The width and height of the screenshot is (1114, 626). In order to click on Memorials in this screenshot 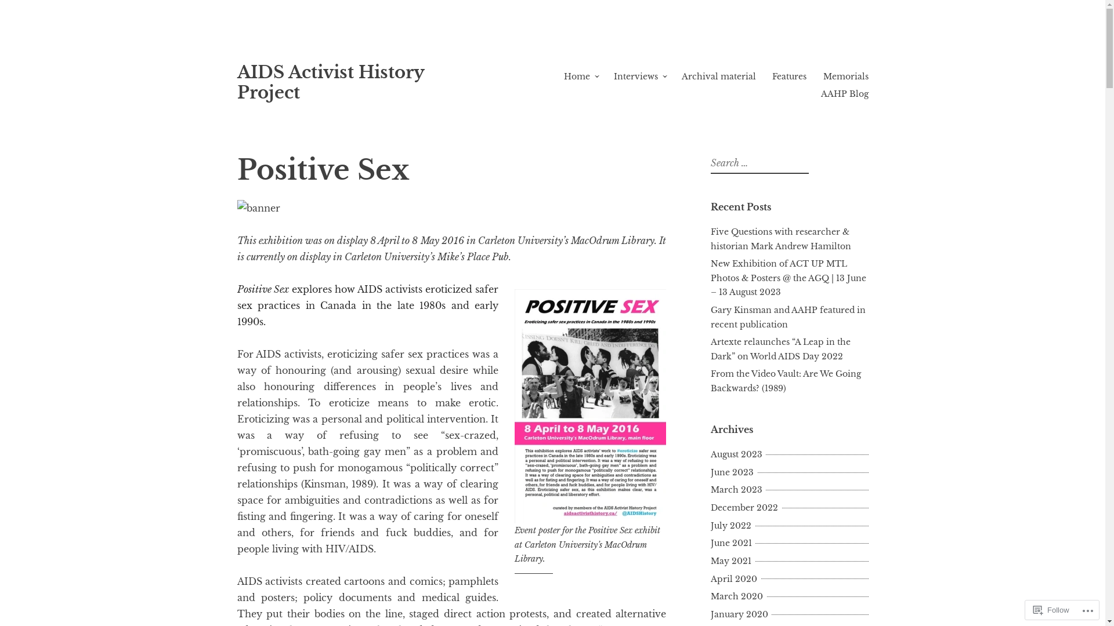, I will do `click(845, 77)`.